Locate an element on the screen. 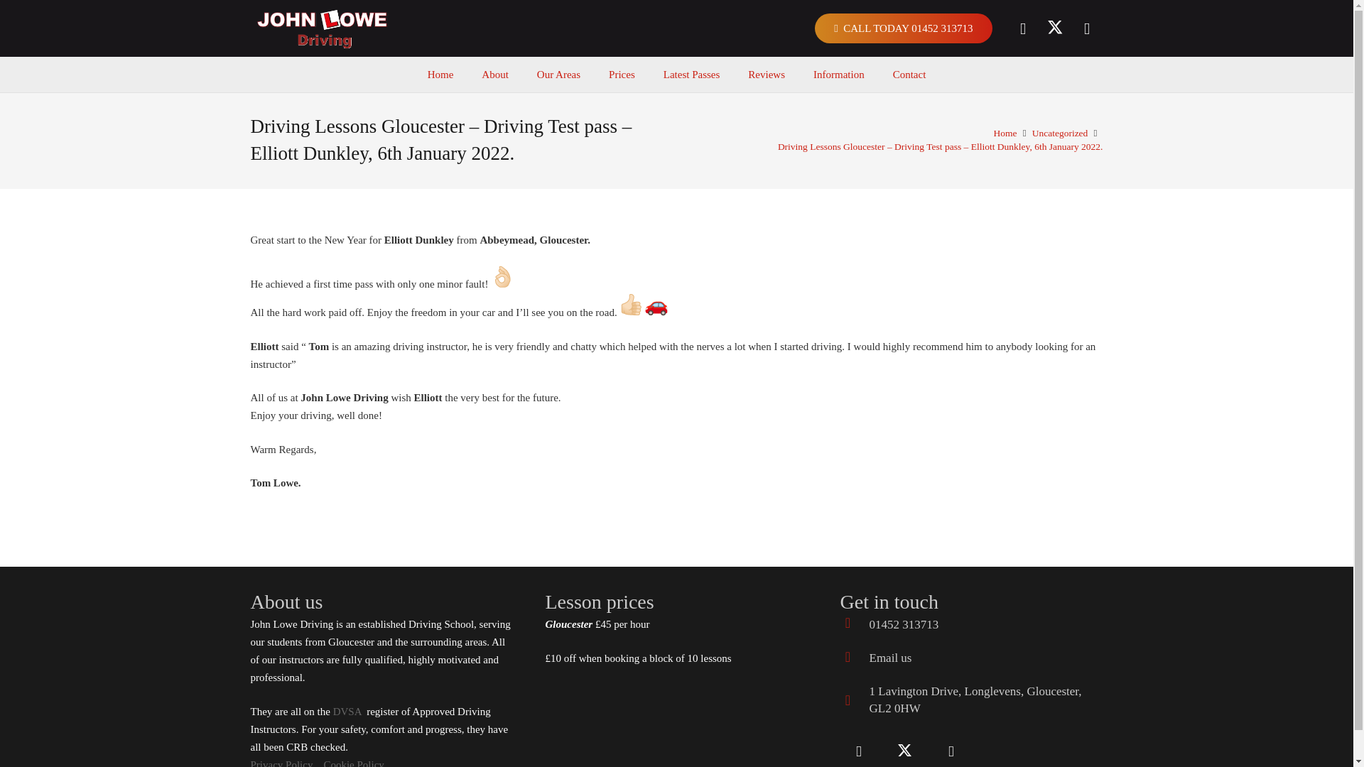 The image size is (1364, 767). Facebook is located at coordinates (858, 750).